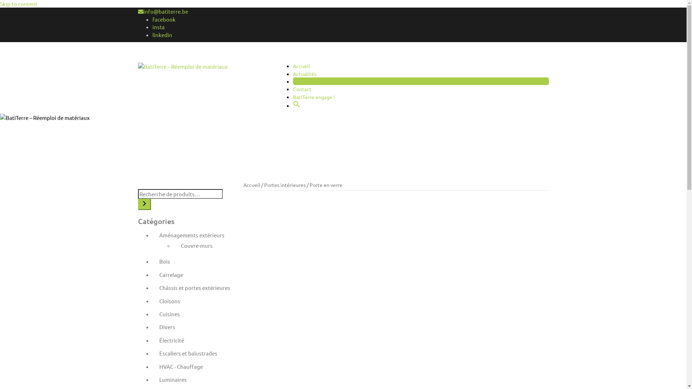  I want to click on Bois, so click(165, 261).